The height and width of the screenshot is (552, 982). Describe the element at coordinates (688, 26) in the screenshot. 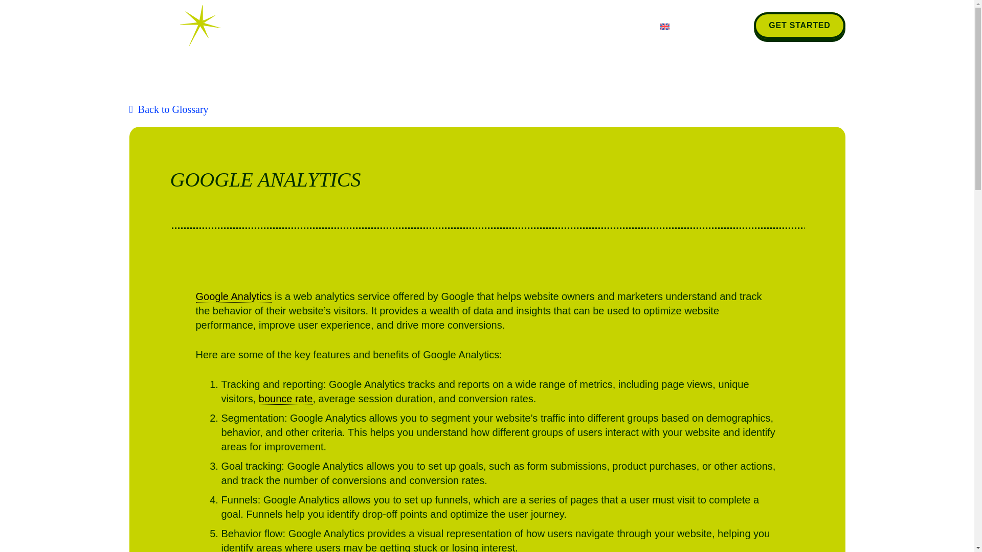

I see `English` at that location.